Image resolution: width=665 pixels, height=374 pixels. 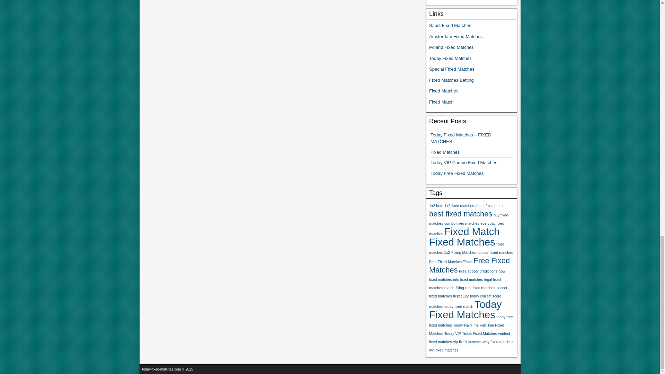 What do you see at coordinates (436, 206) in the screenshot?
I see `1x2 bets` at bounding box center [436, 206].